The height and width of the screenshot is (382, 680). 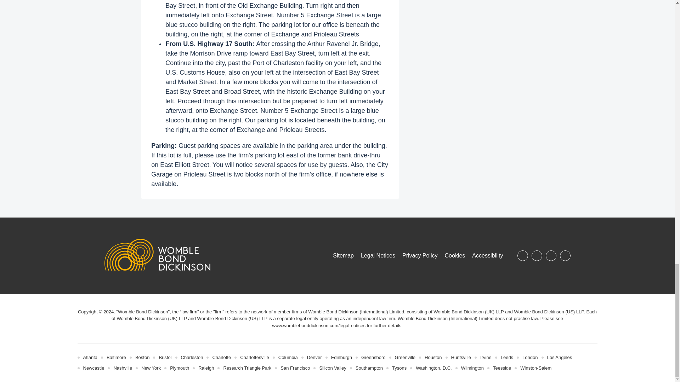 What do you see at coordinates (405, 357) in the screenshot?
I see `Greenville, SC, US` at bounding box center [405, 357].